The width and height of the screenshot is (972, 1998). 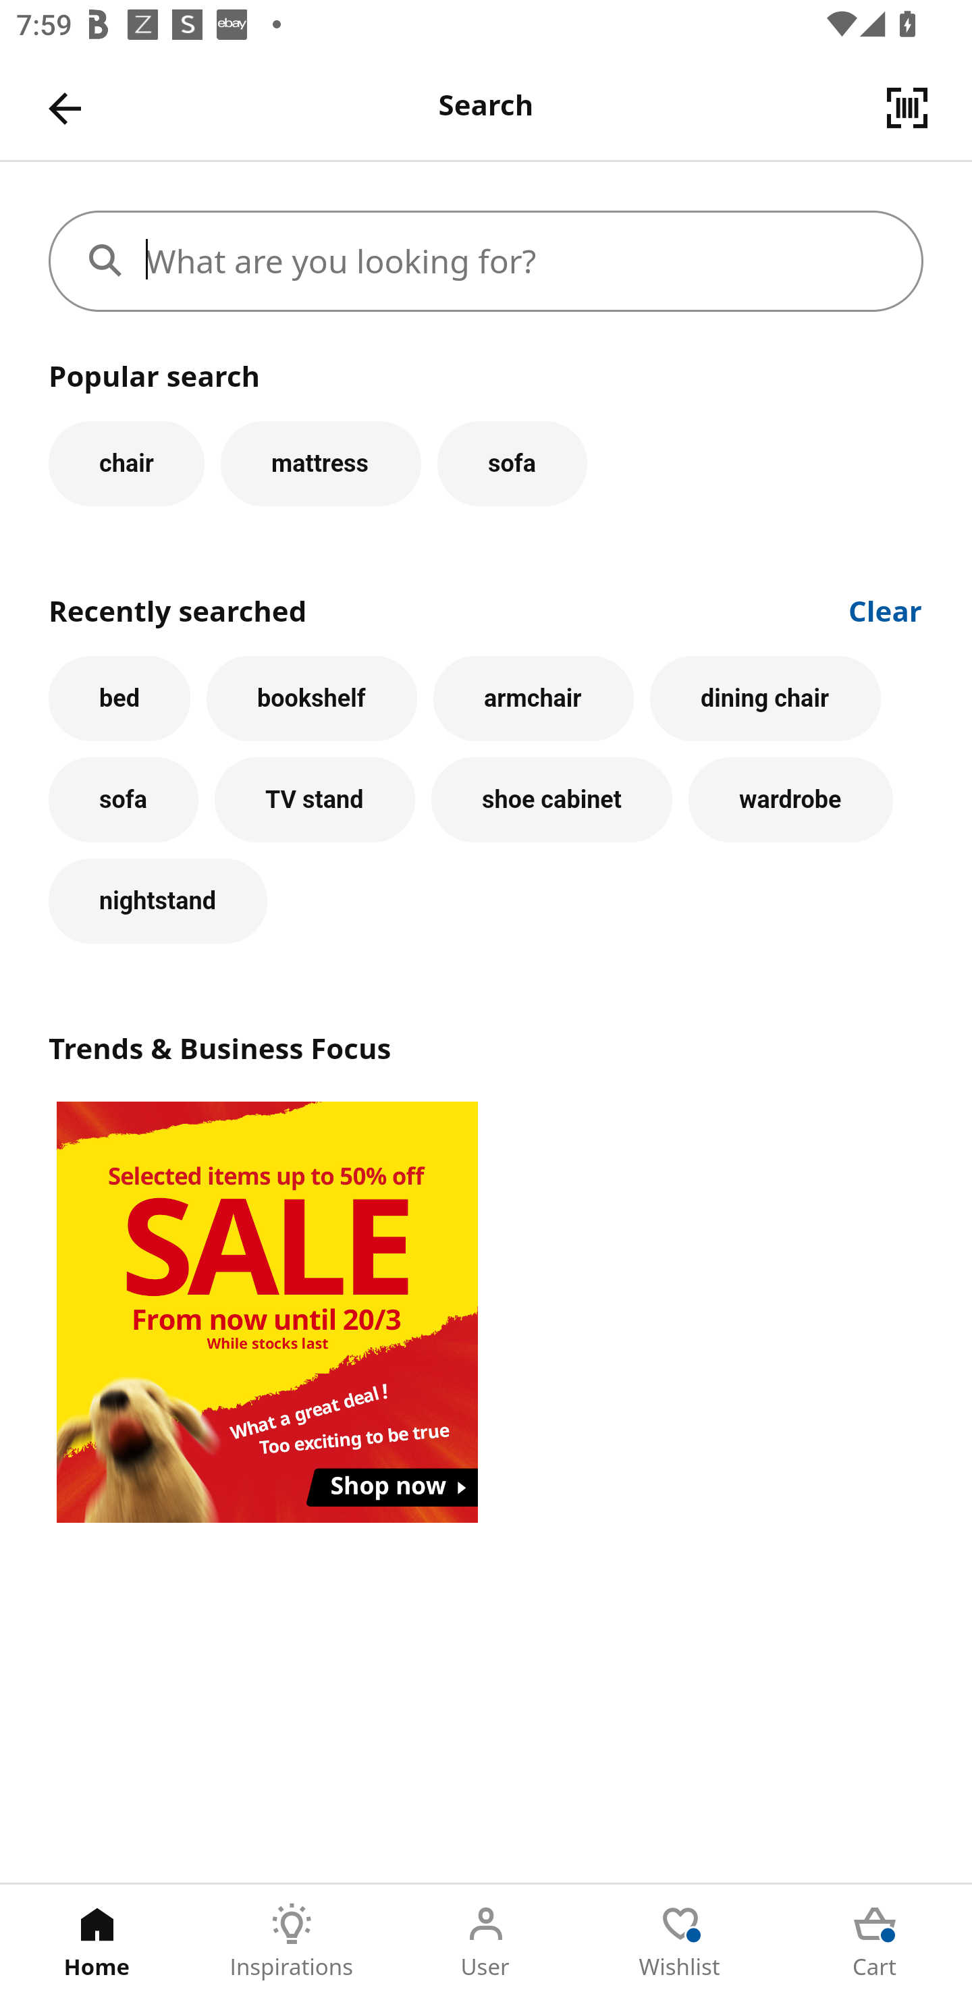 I want to click on Wishlist
Tab 4 of 5, so click(x=680, y=1941).